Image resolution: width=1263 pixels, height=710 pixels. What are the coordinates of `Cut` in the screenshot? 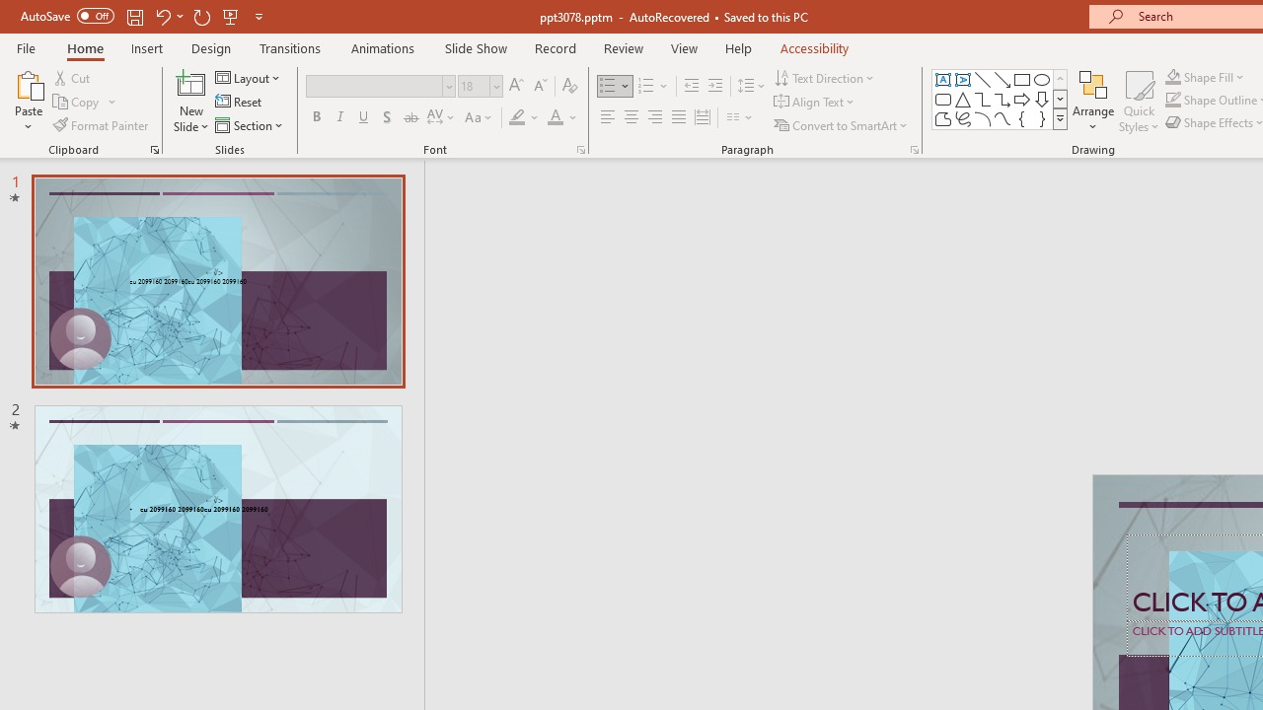 It's located at (73, 77).